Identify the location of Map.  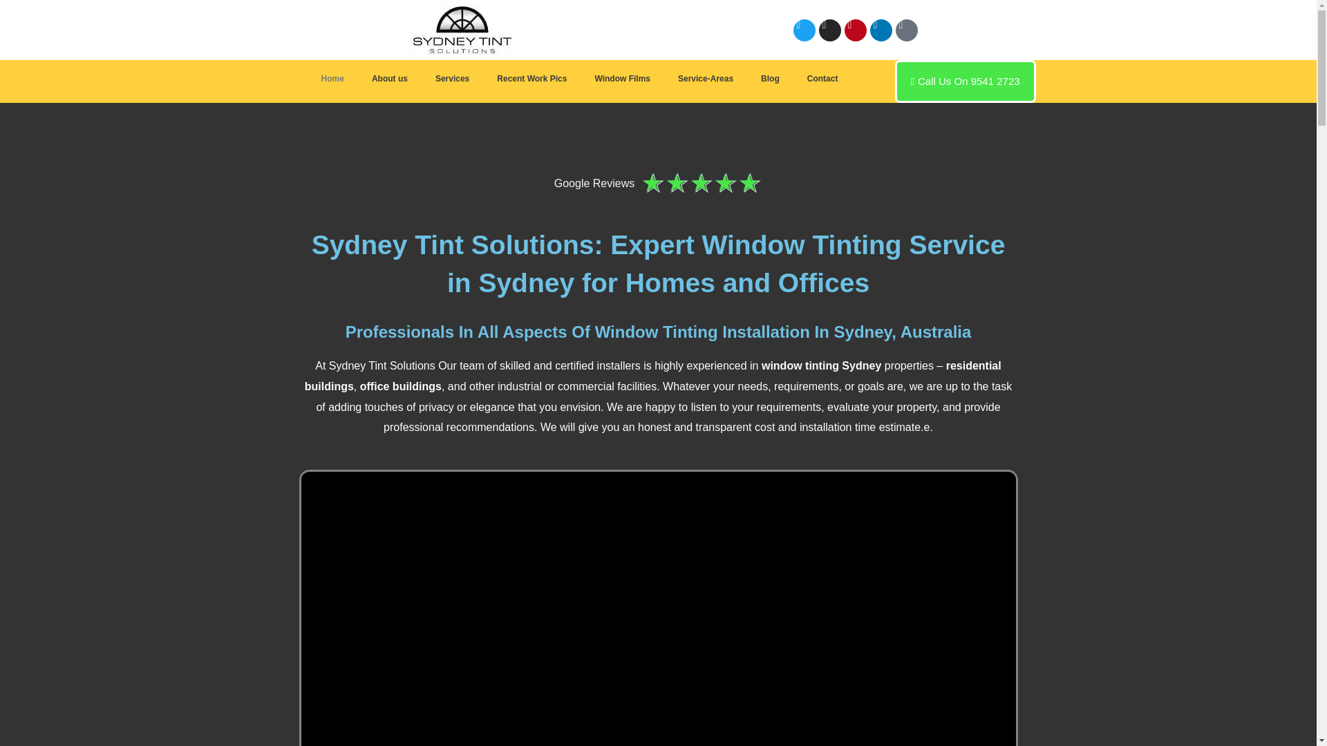
(907, 30).